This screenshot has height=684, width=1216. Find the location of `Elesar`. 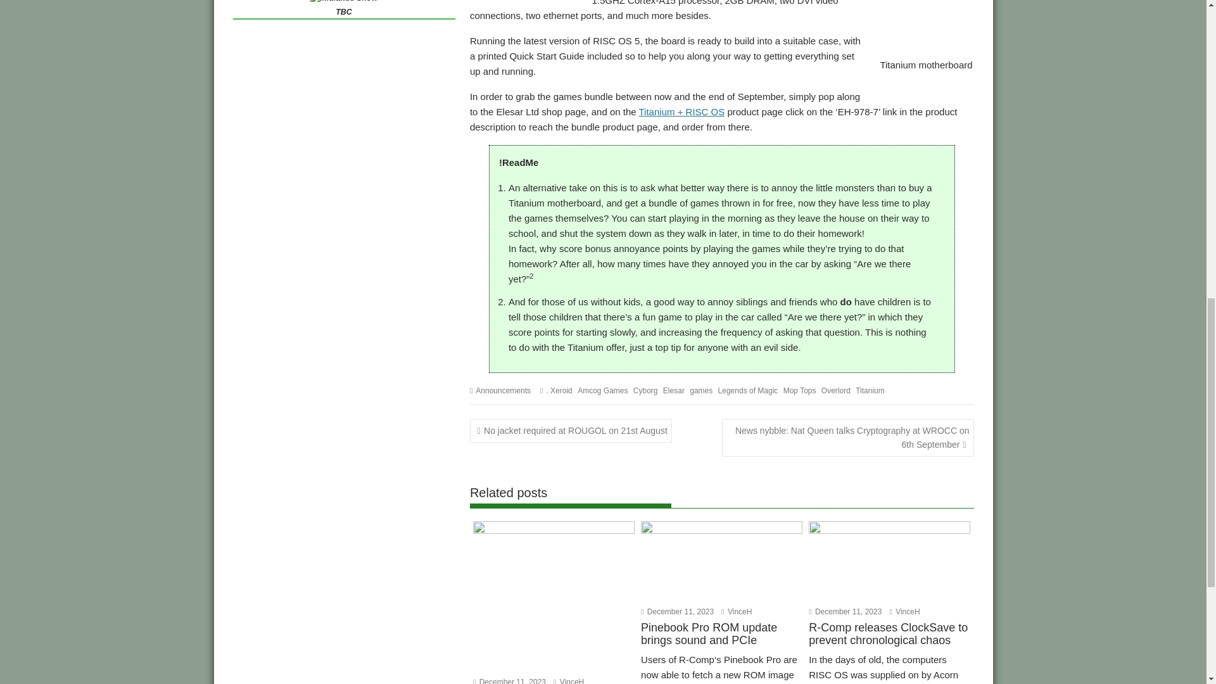

Elesar is located at coordinates (673, 391).